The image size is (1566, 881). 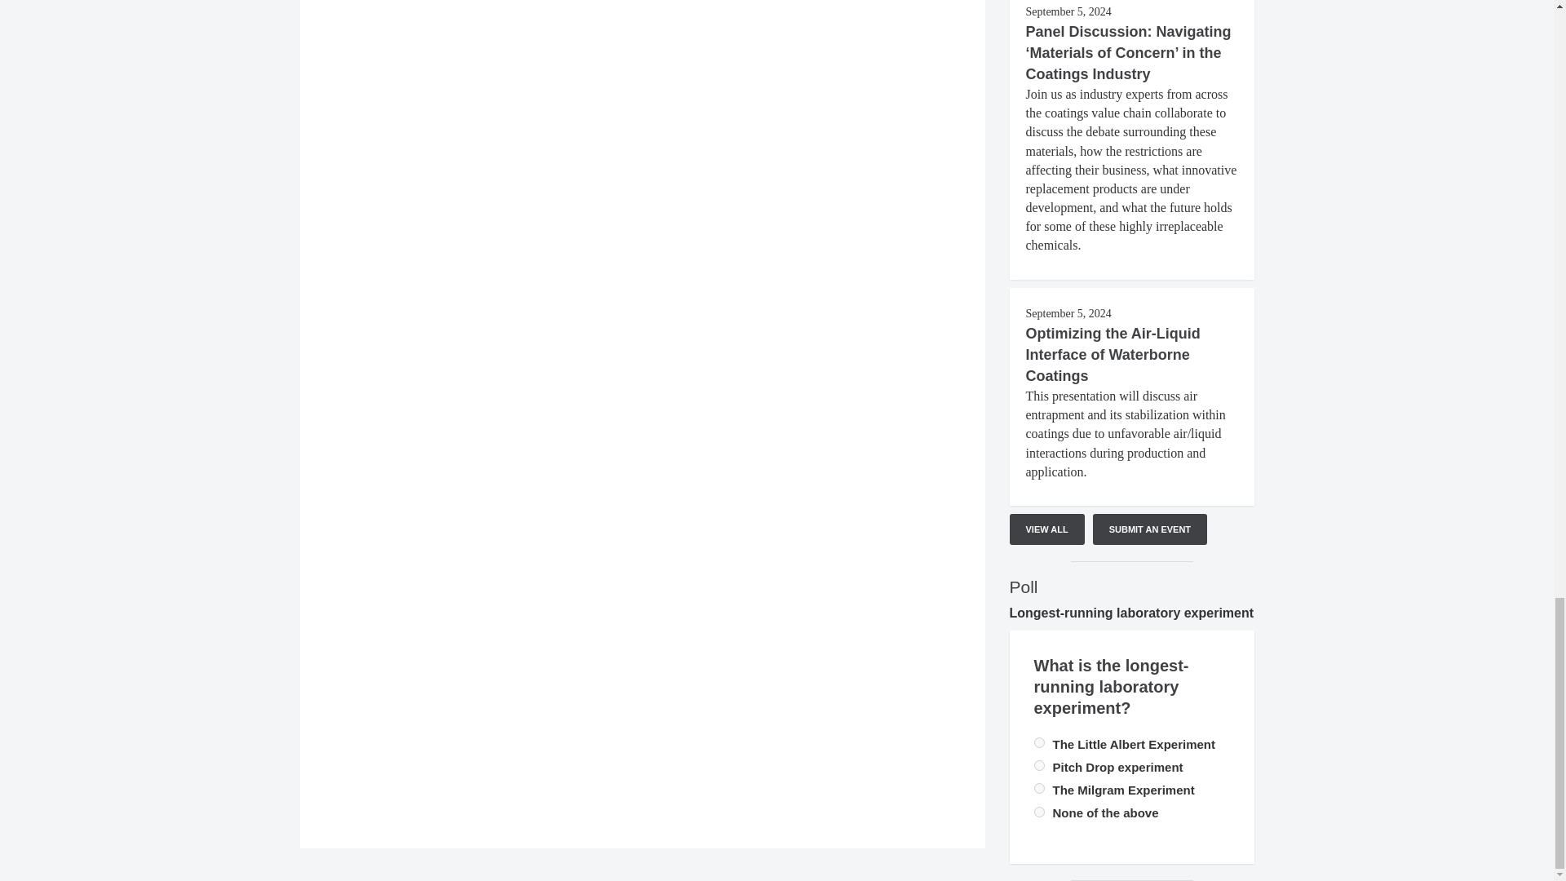 What do you see at coordinates (1039, 742) in the screenshot?
I see `233` at bounding box center [1039, 742].